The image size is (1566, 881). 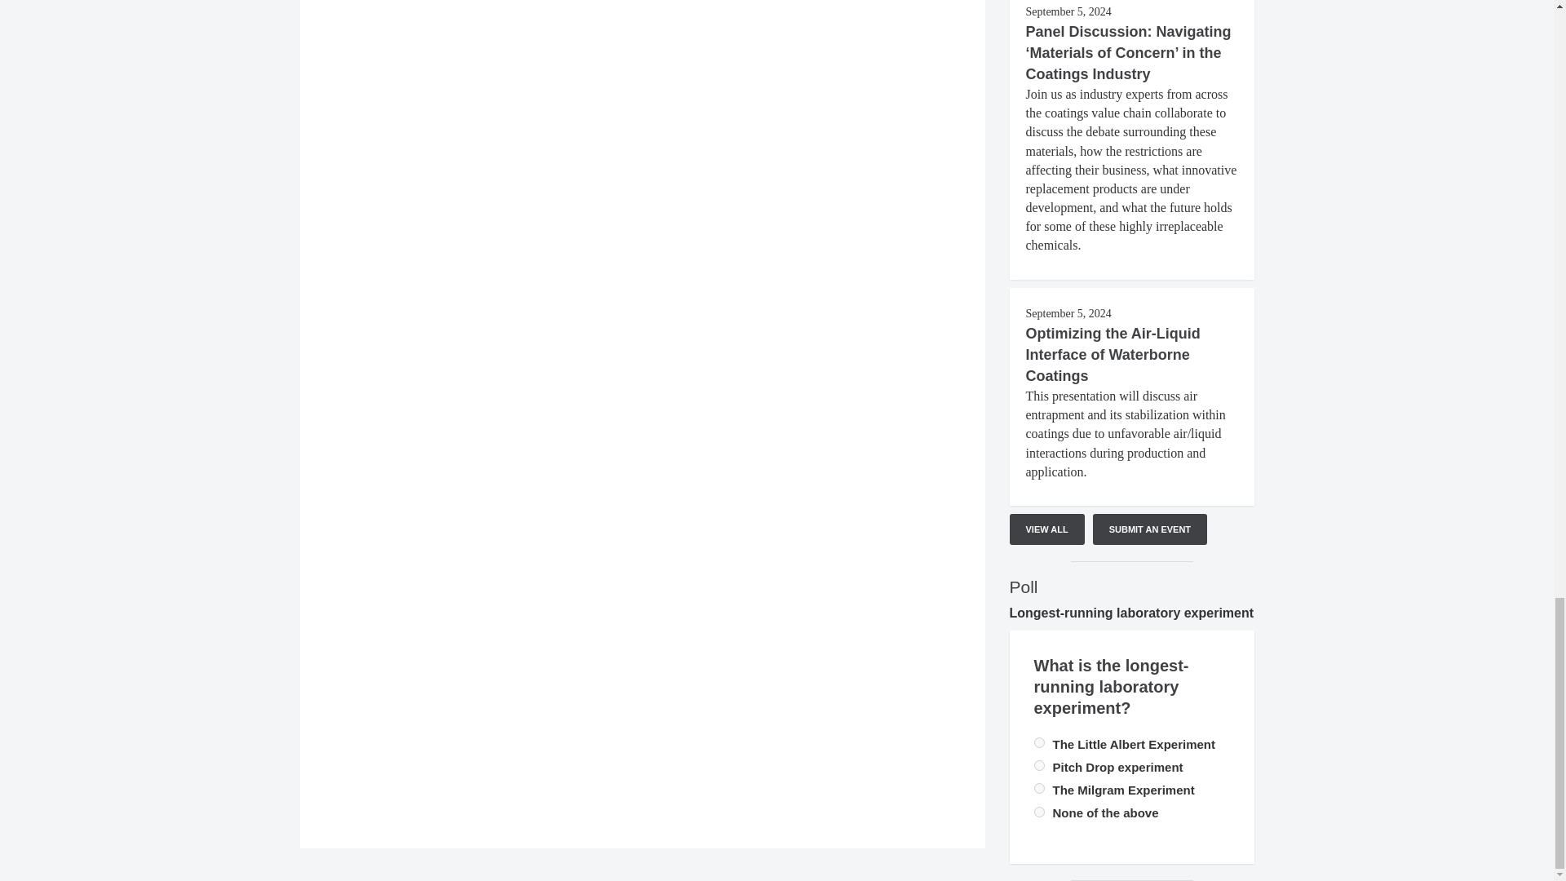 What do you see at coordinates (1039, 742) in the screenshot?
I see `233` at bounding box center [1039, 742].